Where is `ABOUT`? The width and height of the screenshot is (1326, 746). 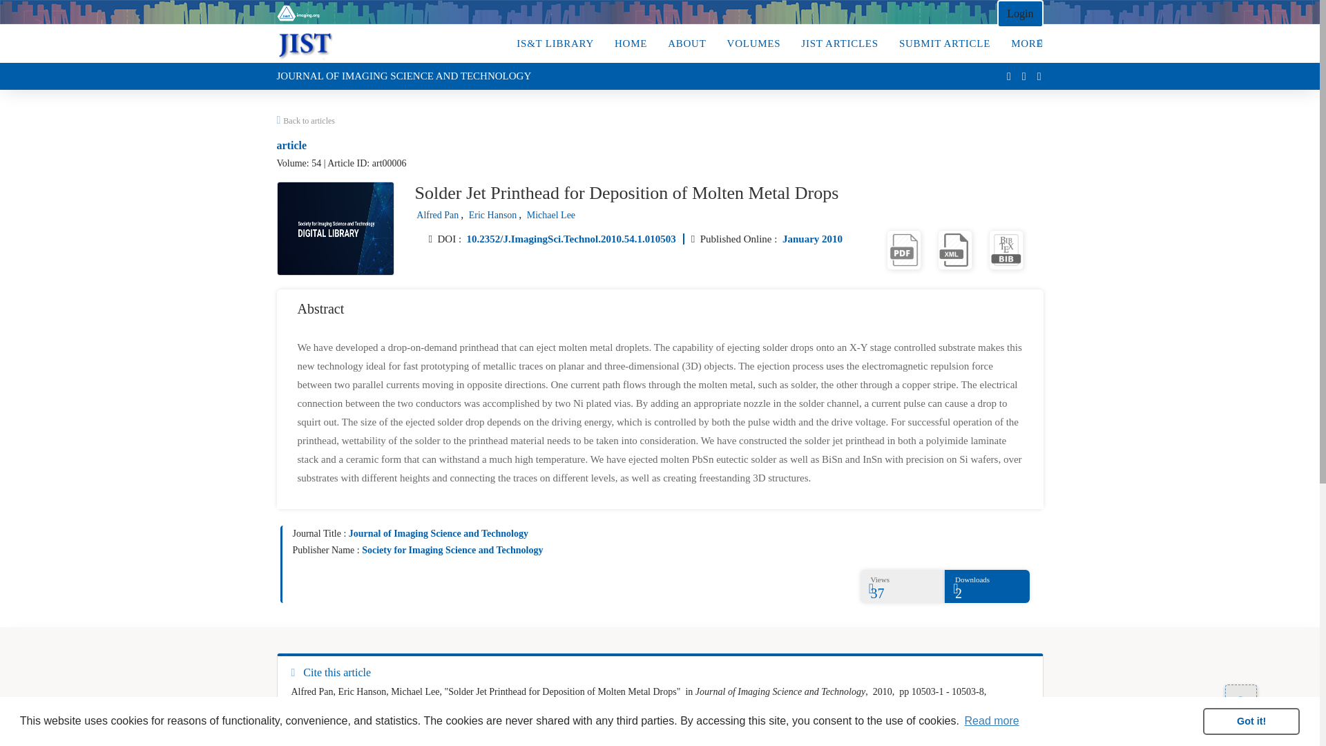 ABOUT is located at coordinates (686, 43).